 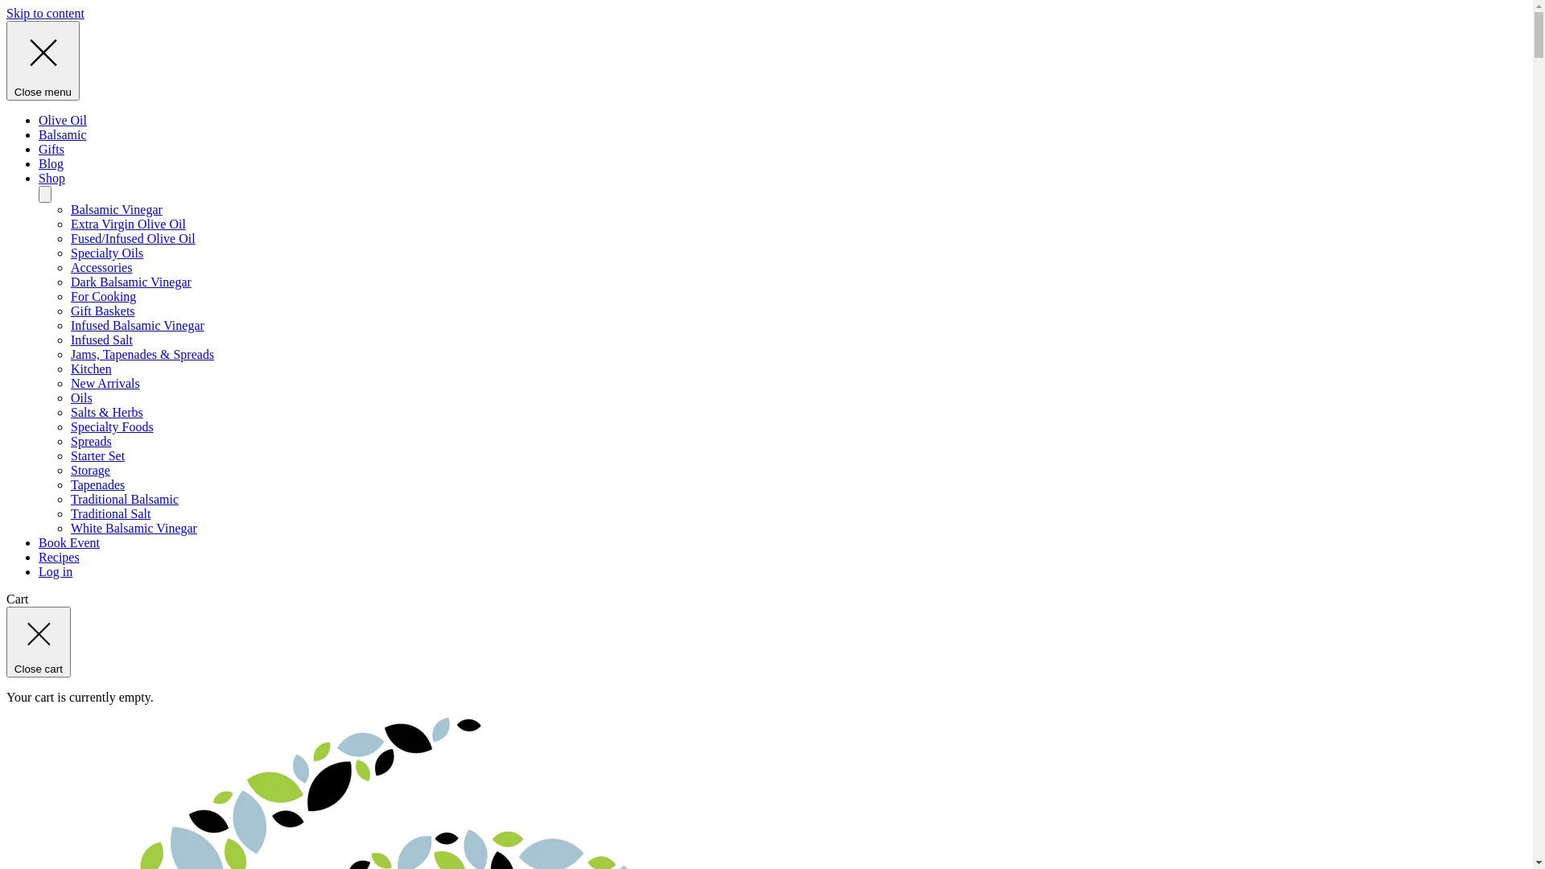 I want to click on White Balsamic Vinegar, so click(x=134, y=528).